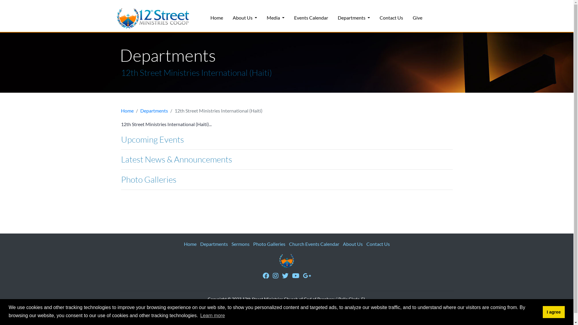  What do you see at coordinates (354, 18) in the screenshot?
I see `Departments` at bounding box center [354, 18].